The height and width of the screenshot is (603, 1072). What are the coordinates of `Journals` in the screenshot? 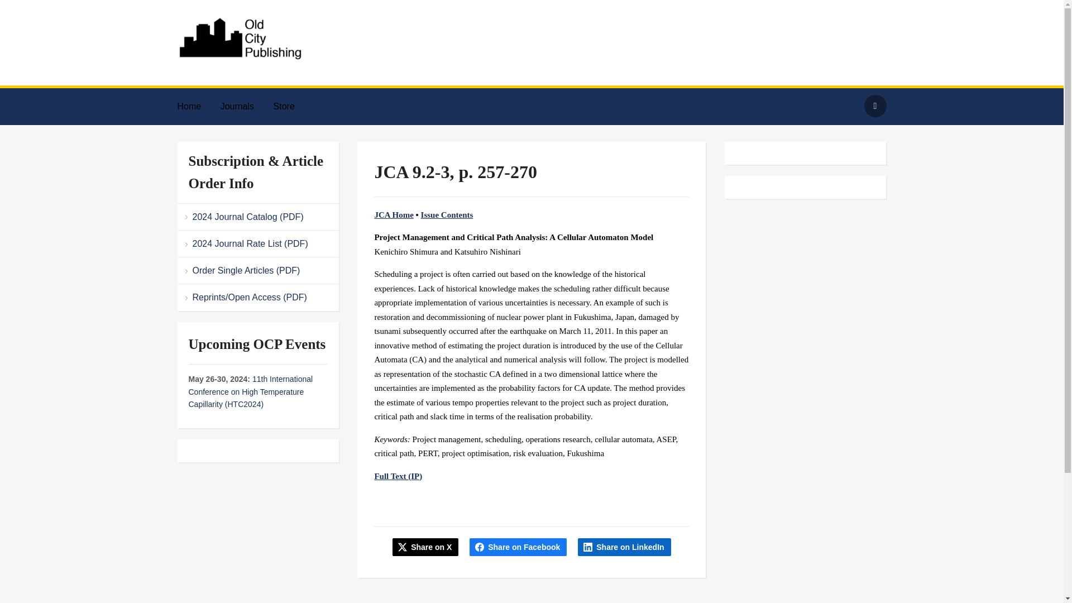 It's located at (246, 106).